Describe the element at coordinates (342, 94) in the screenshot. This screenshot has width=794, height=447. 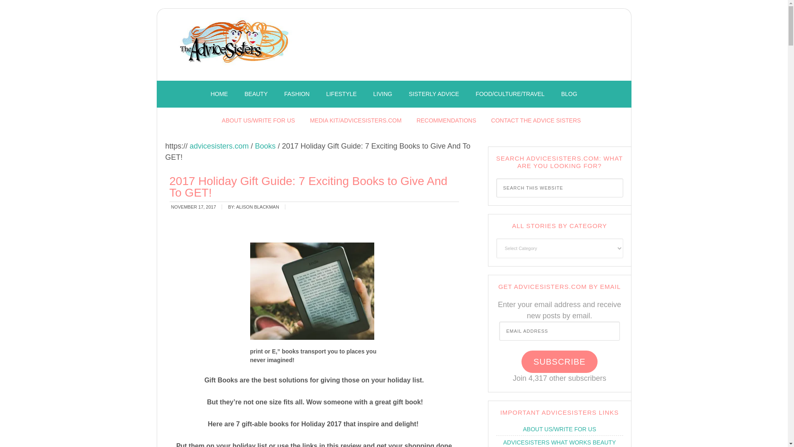
I see `LIFESTYLE` at that location.